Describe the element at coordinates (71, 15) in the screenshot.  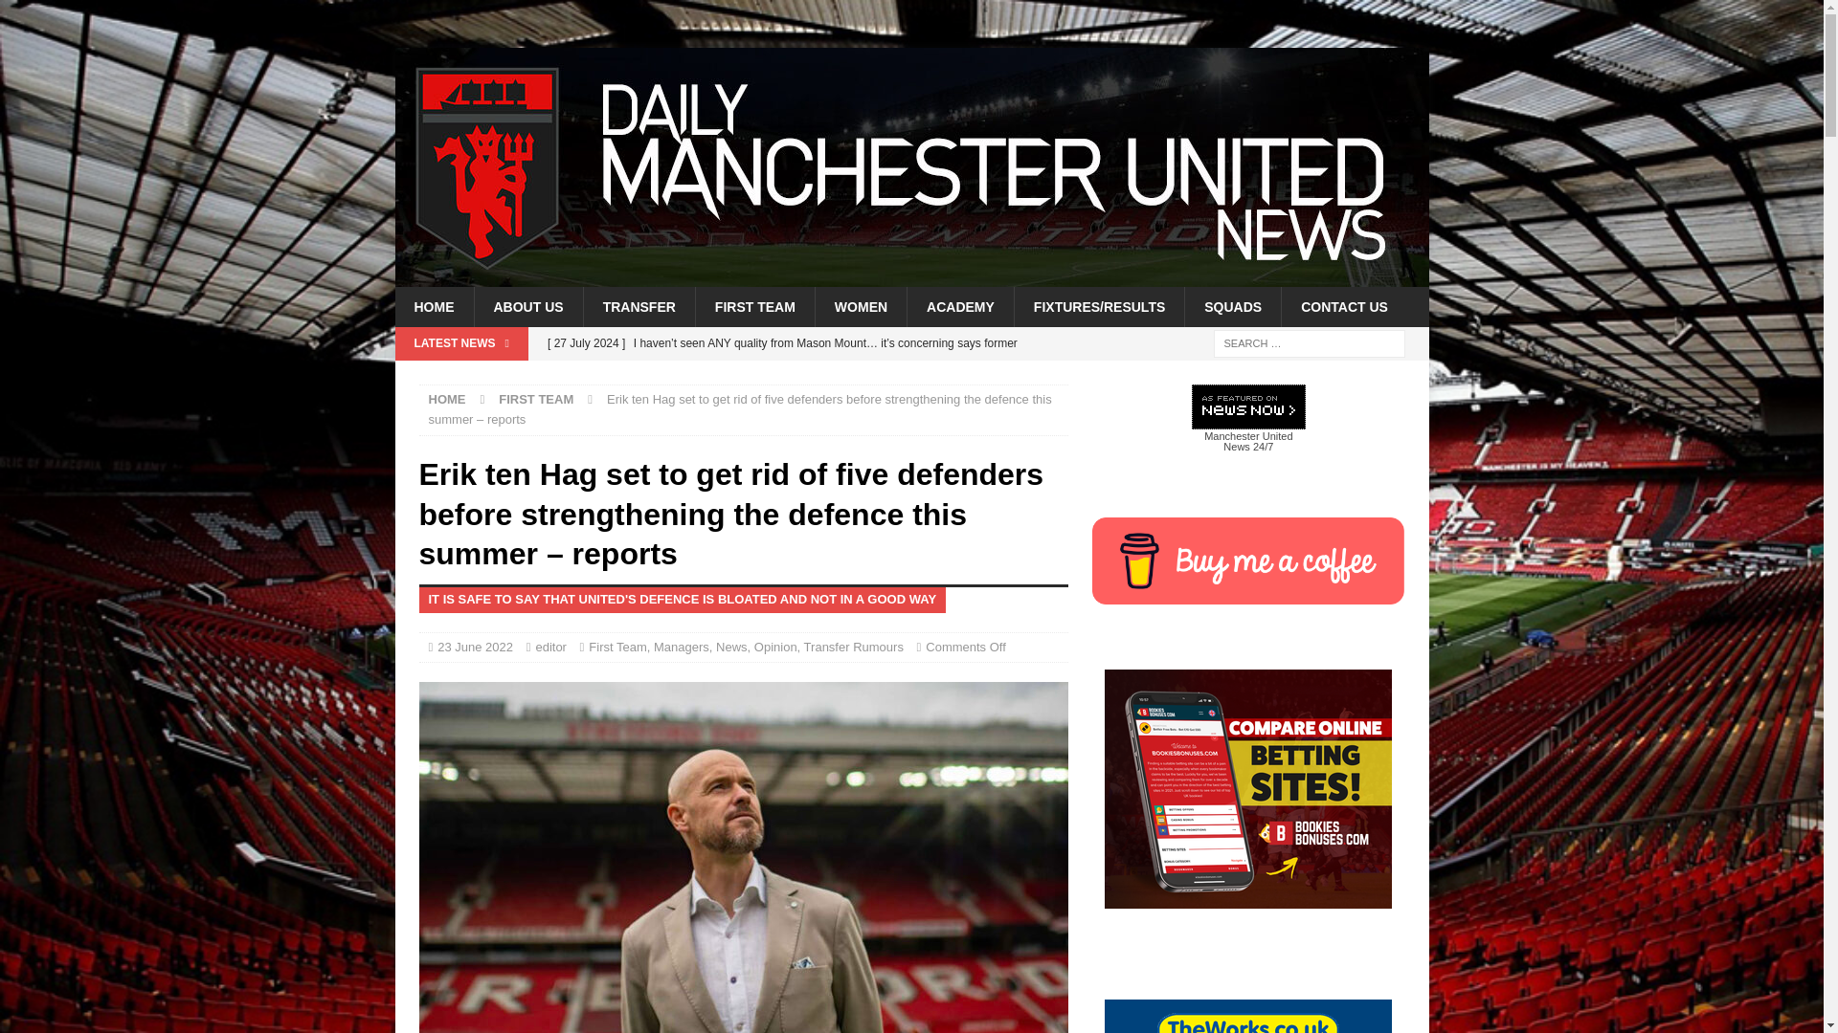
I see `Search` at that location.